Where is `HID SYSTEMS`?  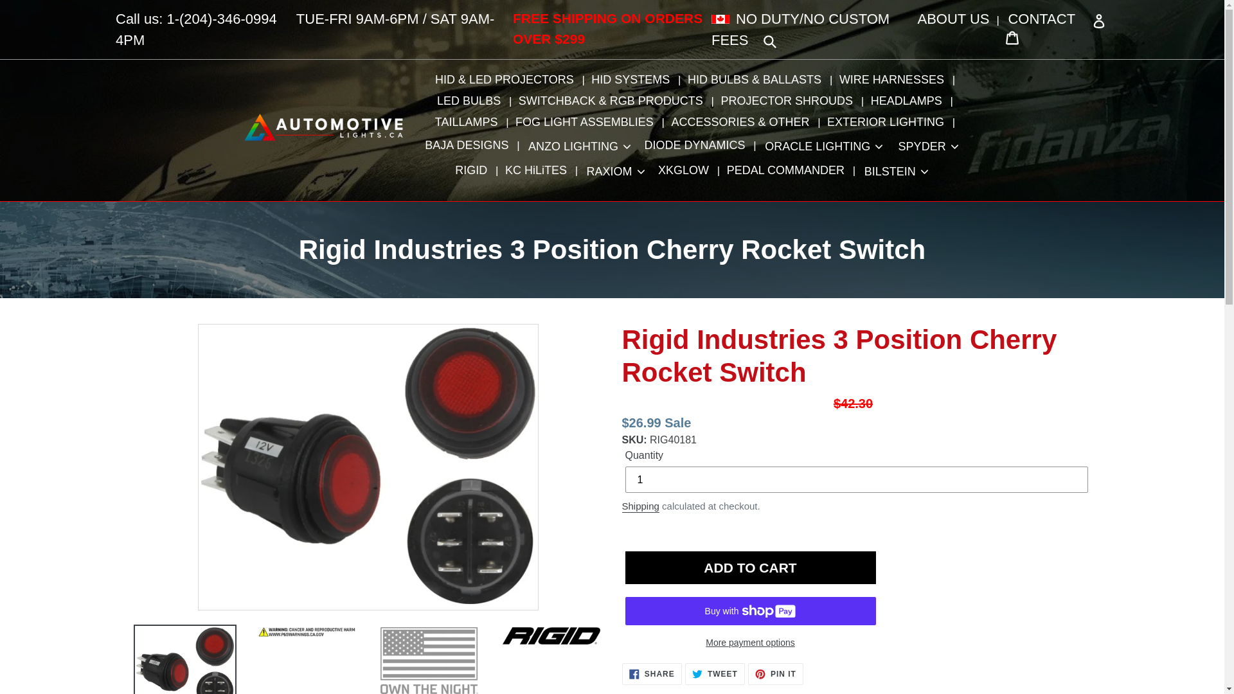
HID SYSTEMS is located at coordinates (633, 80).